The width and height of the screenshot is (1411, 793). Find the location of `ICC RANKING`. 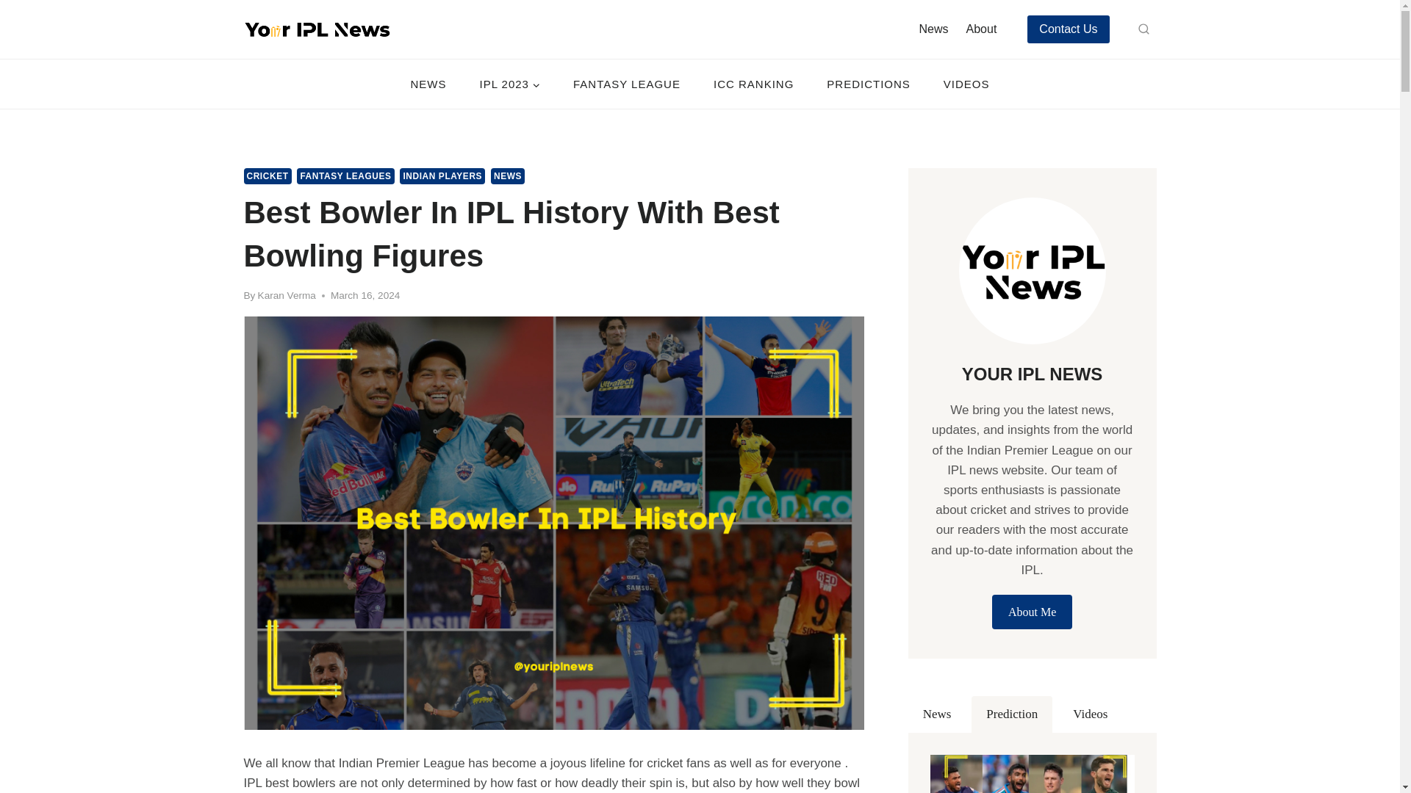

ICC RANKING is located at coordinates (753, 84).